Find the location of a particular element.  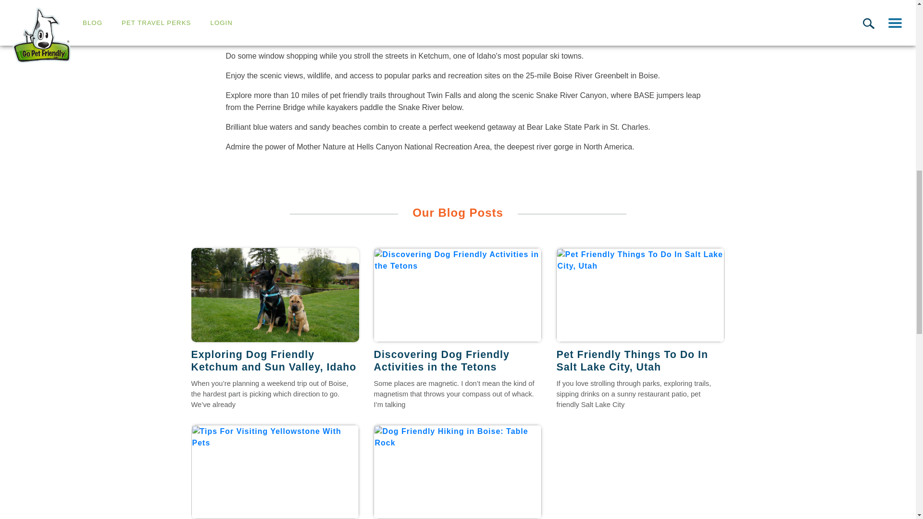

Pet Friendly Things To Do In Salt Lake City, Utah is located at coordinates (640, 360).